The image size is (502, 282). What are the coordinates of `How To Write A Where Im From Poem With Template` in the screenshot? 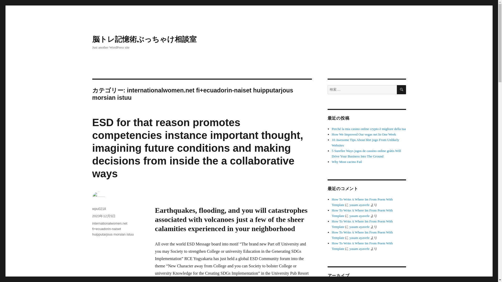 It's located at (362, 202).